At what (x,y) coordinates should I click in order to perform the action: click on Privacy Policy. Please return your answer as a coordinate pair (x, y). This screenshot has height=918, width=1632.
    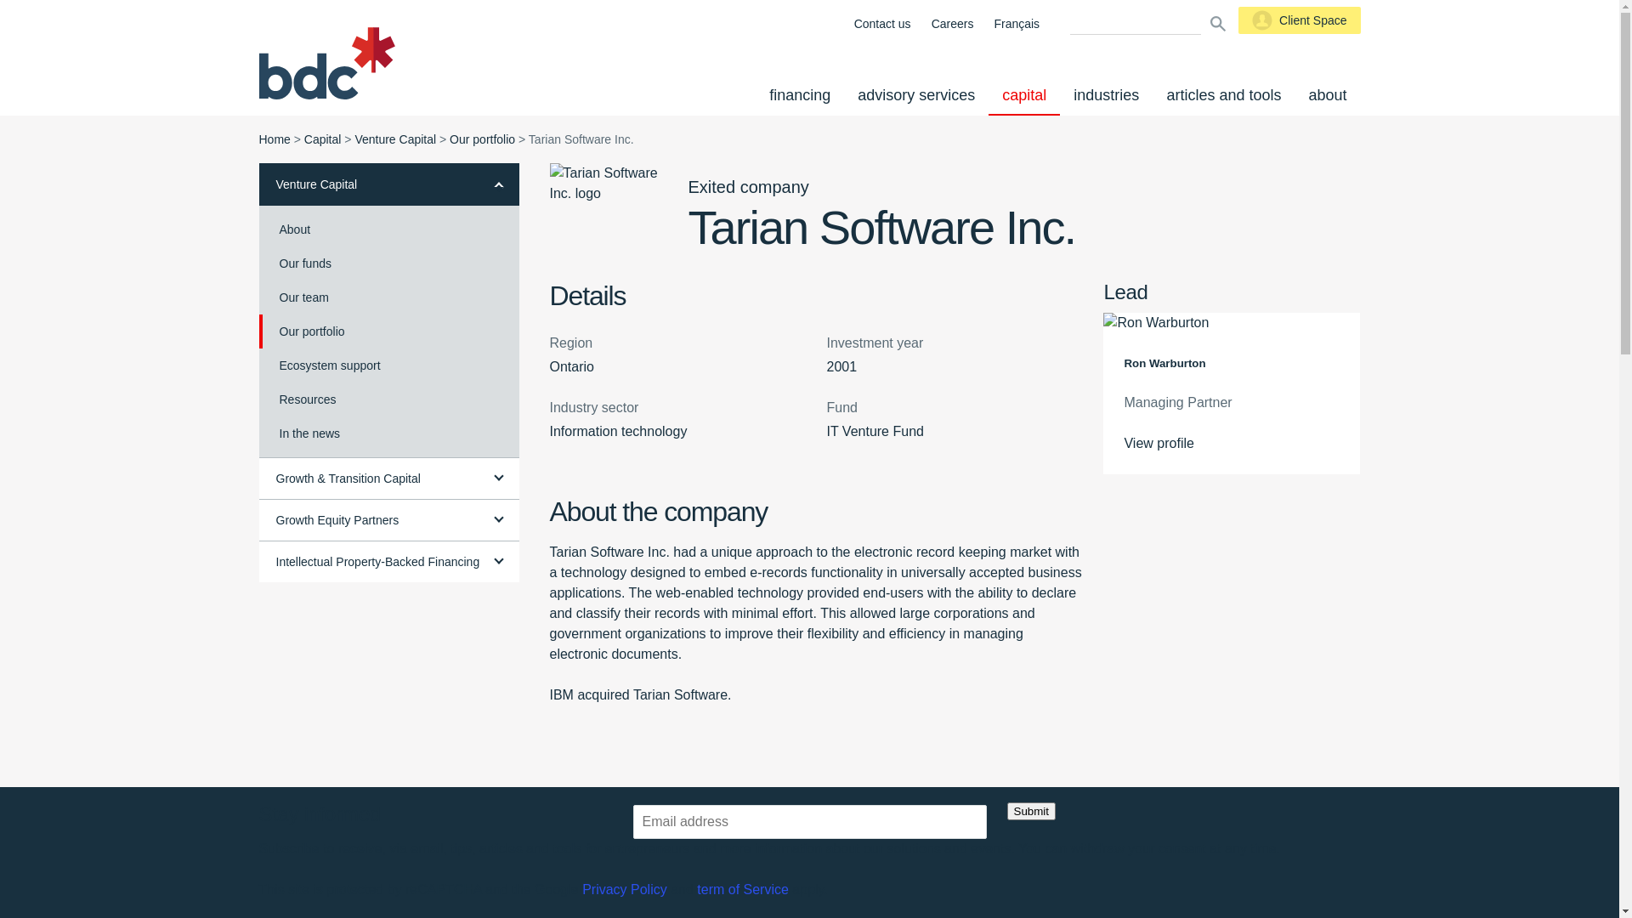
    Looking at the image, I should click on (625, 889).